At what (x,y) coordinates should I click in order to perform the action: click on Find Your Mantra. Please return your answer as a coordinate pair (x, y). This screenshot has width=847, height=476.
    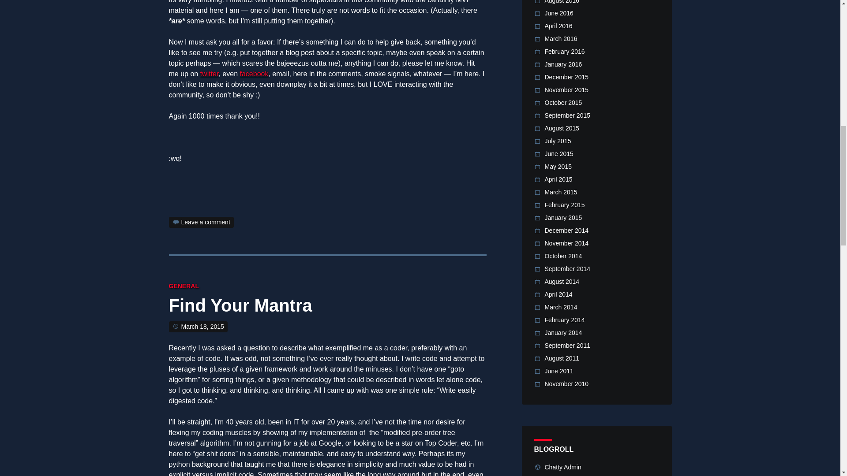
    Looking at the image, I should click on (240, 308).